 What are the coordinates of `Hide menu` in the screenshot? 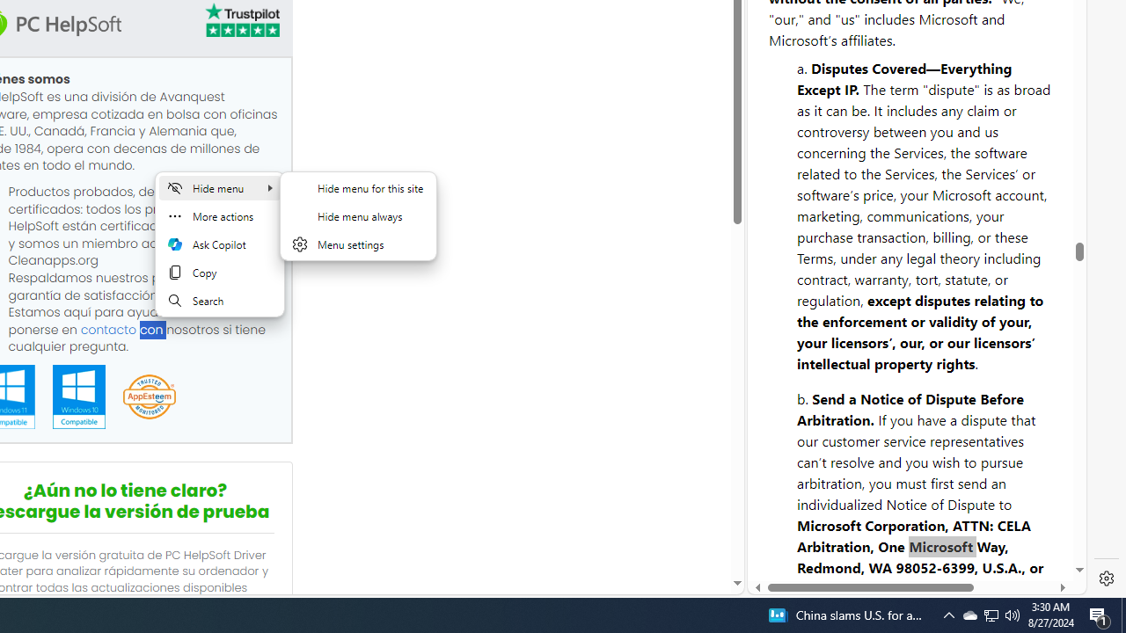 It's located at (358, 227).